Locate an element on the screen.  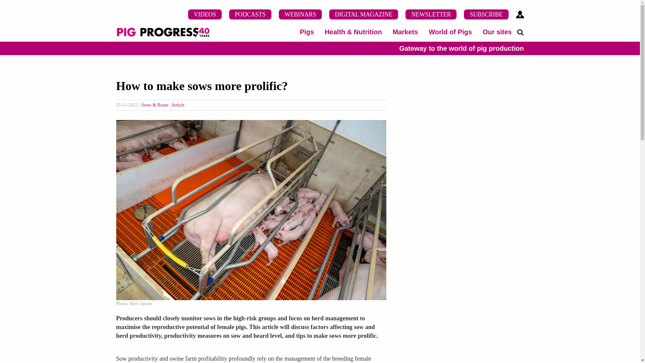
SUBSCRIBE is located at coordinates (486, 14).